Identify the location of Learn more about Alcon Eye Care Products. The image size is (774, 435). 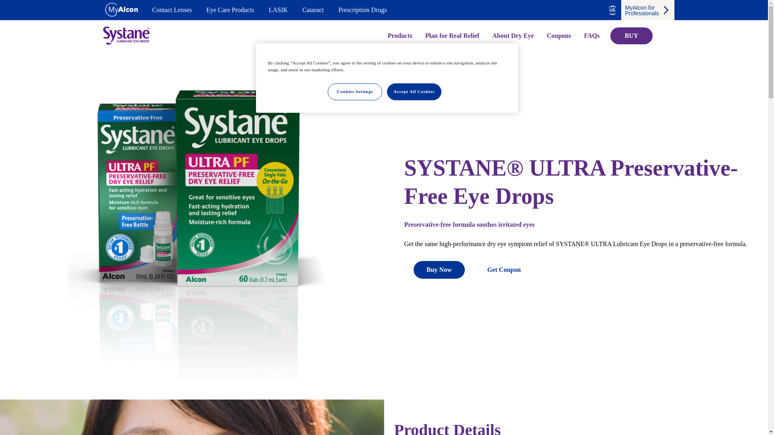
(231, 10).